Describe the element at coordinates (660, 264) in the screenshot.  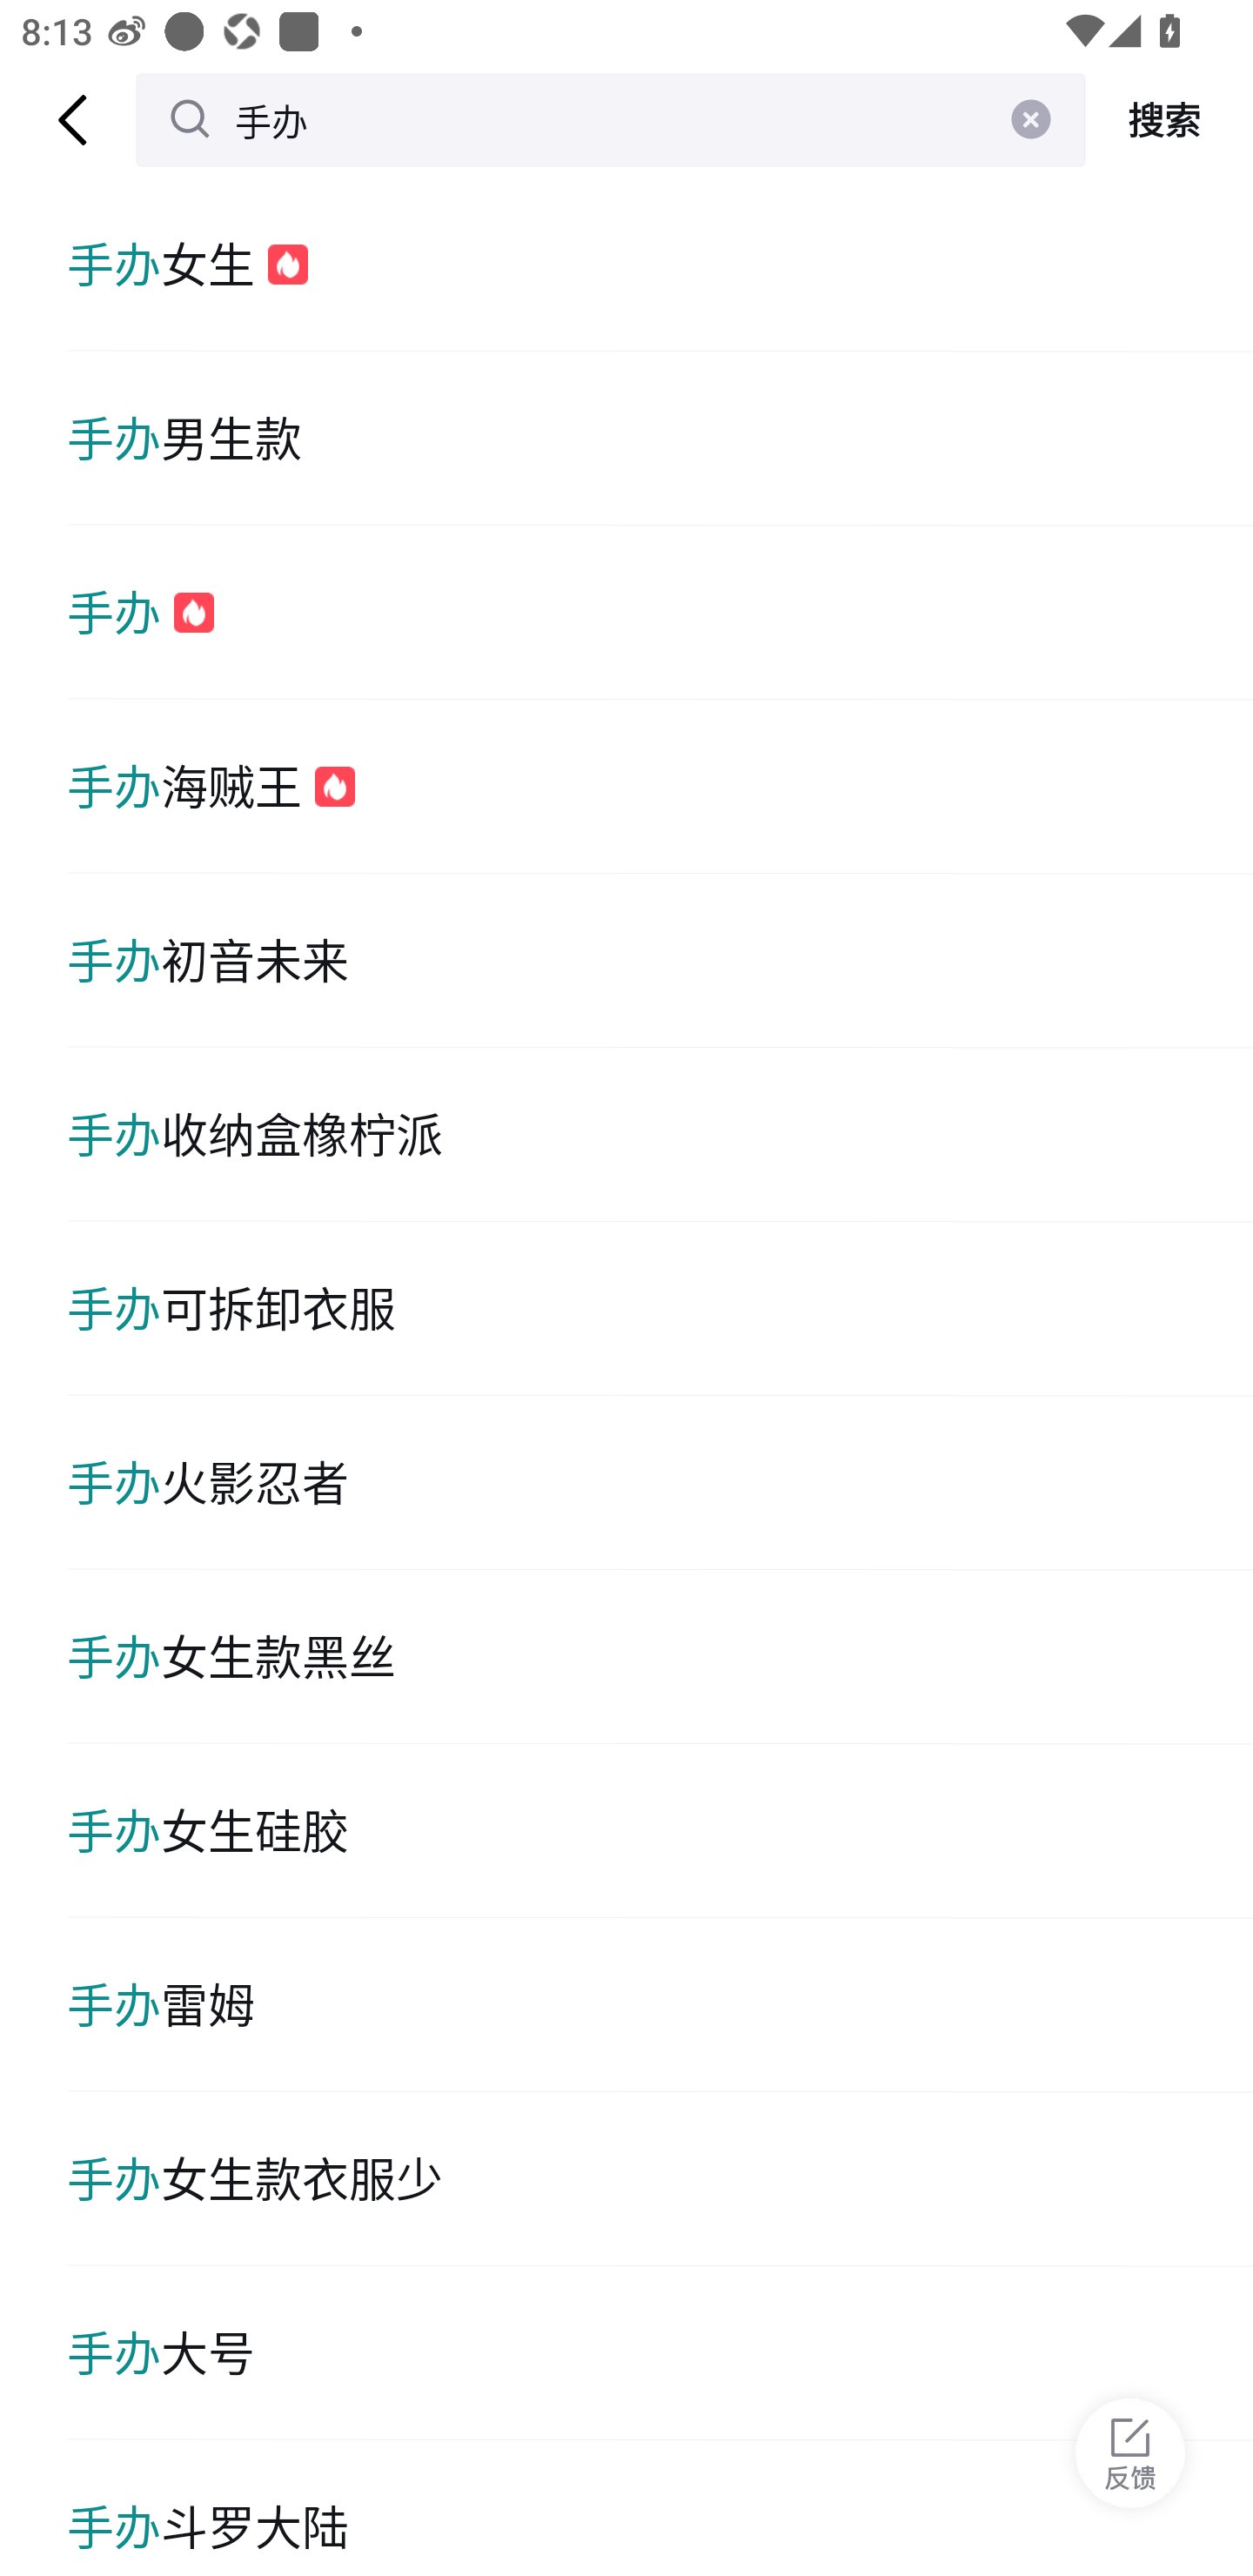
I see `手办女生` at that location.